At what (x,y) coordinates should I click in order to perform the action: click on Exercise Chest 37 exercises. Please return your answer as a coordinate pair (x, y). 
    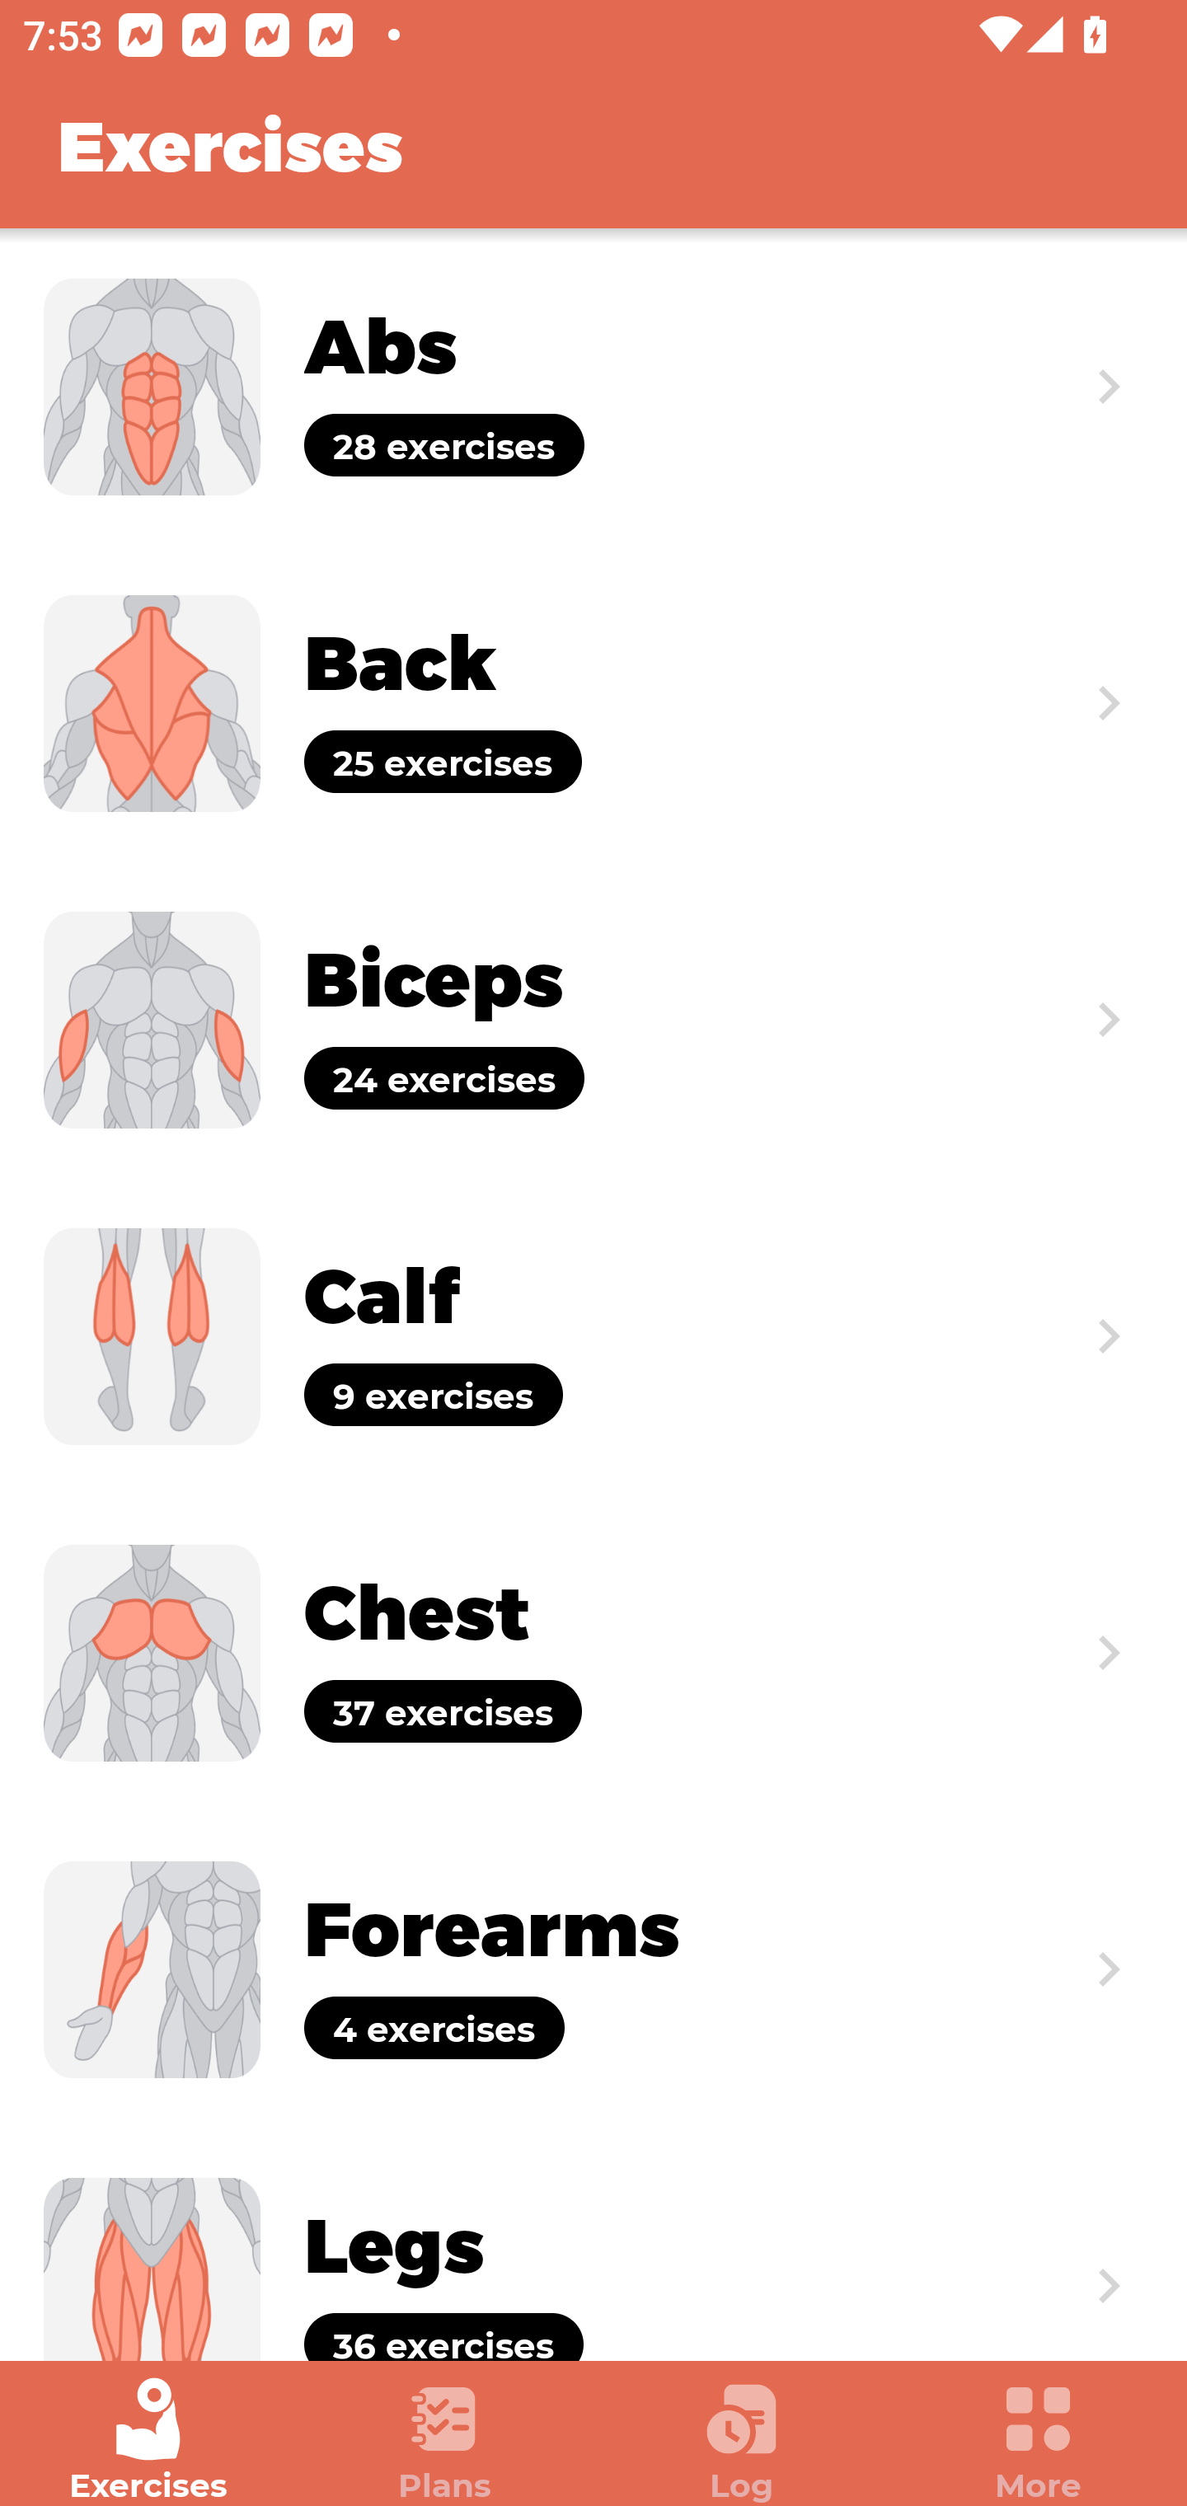
    Looking at the image, I should click on (593, 1652).